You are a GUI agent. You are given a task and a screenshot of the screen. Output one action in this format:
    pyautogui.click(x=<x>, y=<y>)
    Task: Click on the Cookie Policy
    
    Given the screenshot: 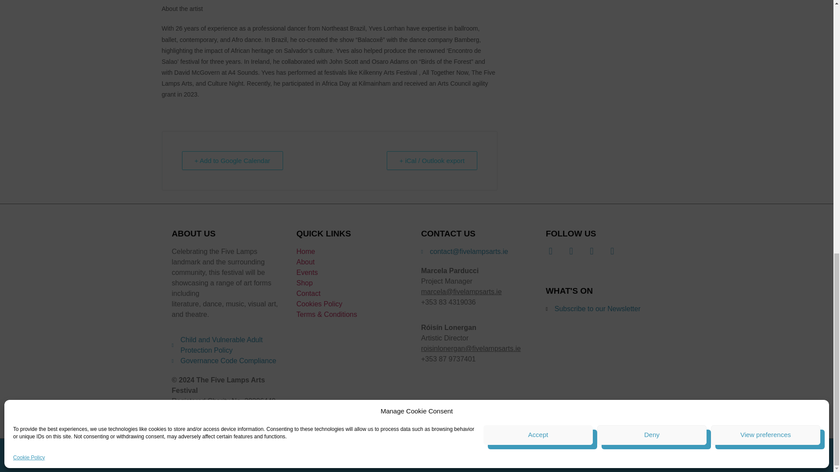 What is the action you would take?
    pyautogui.click(x=29, y=142)
    